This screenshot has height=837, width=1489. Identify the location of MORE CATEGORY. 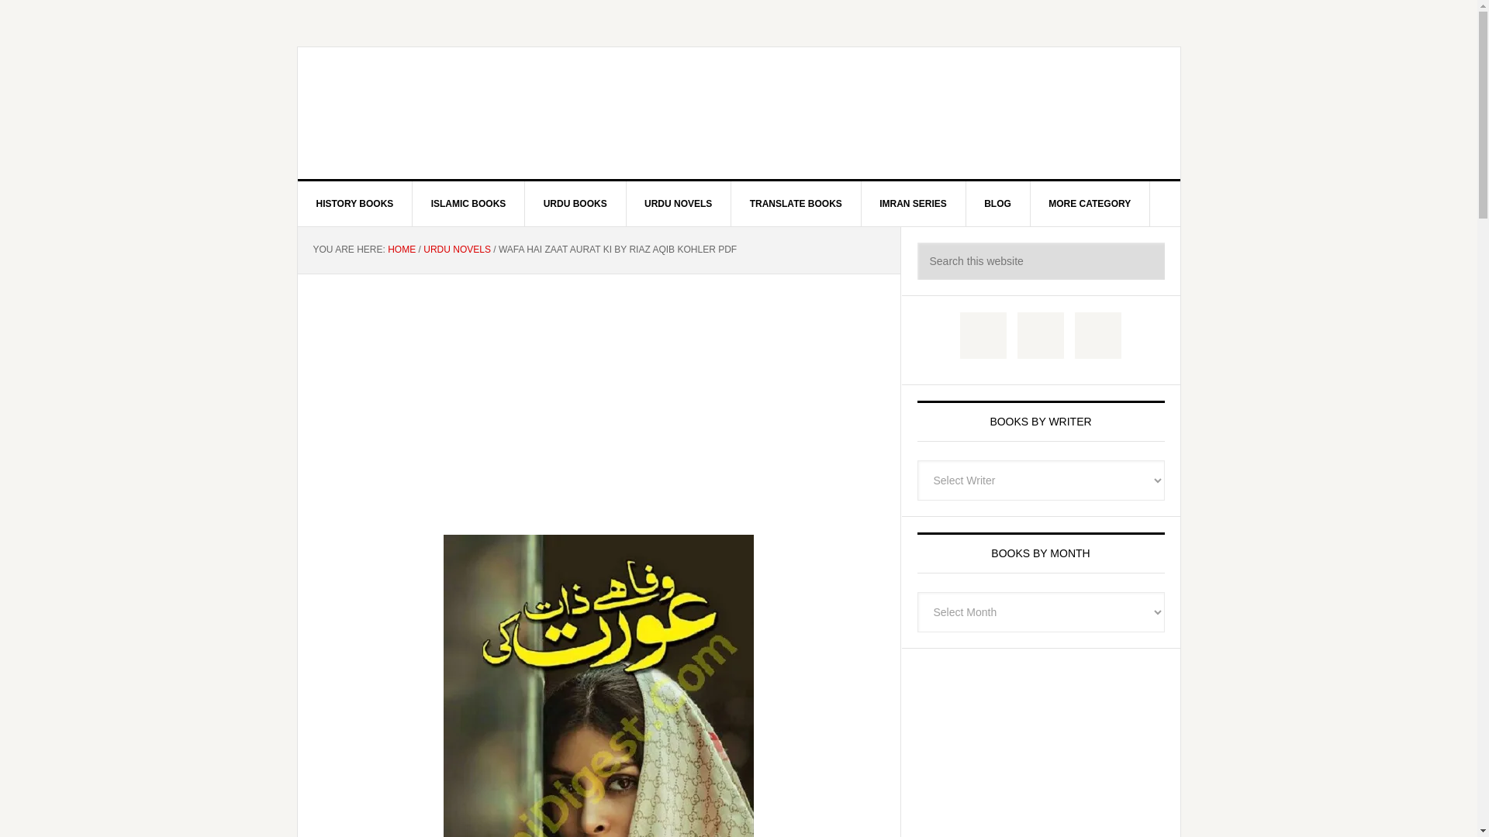
(1090, 203).